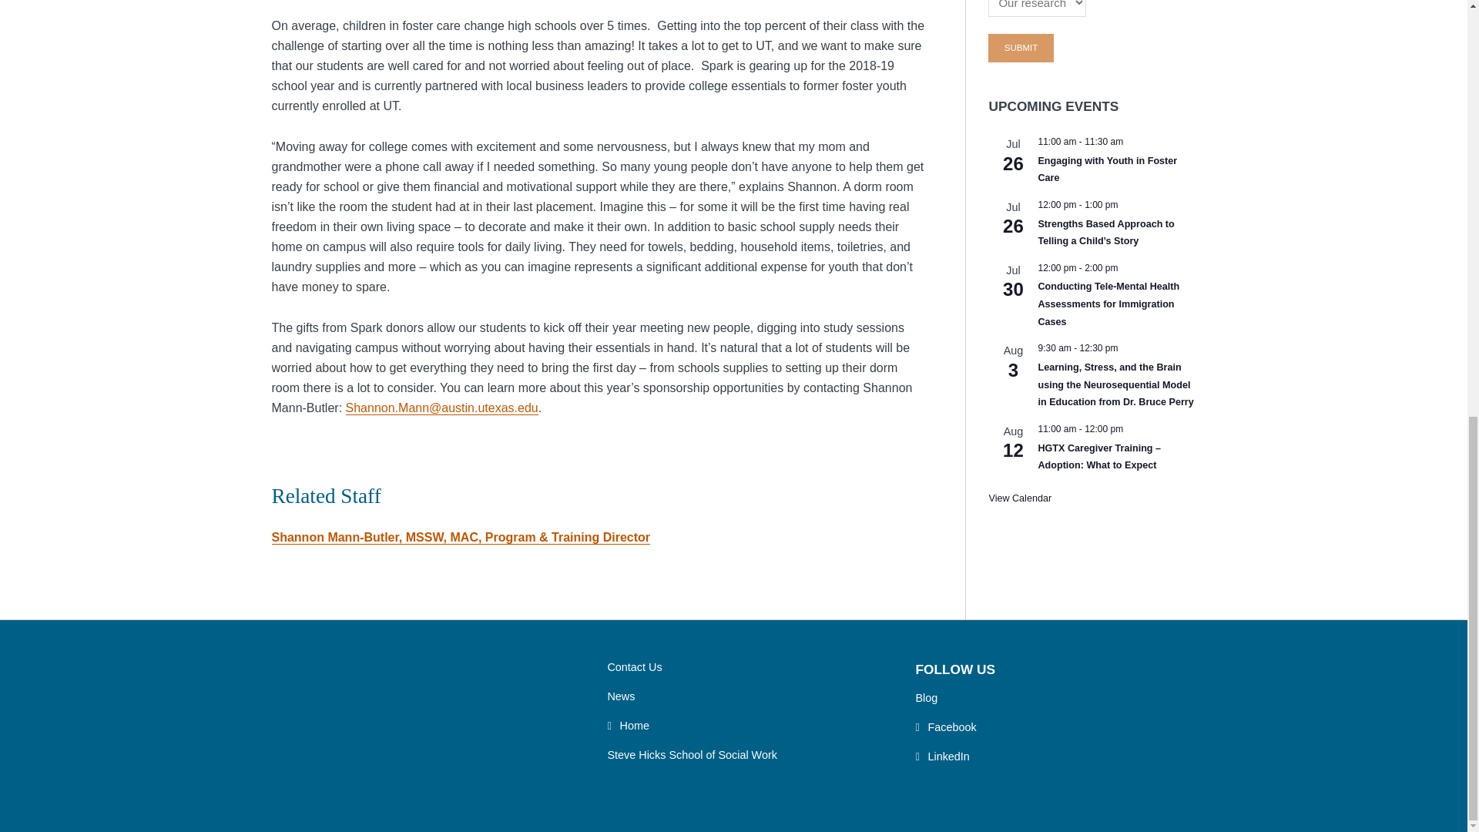  What do you see at coordinates (1020, 48) in the screenshot?
I see `Submit` at bounding box center [1020, 48].